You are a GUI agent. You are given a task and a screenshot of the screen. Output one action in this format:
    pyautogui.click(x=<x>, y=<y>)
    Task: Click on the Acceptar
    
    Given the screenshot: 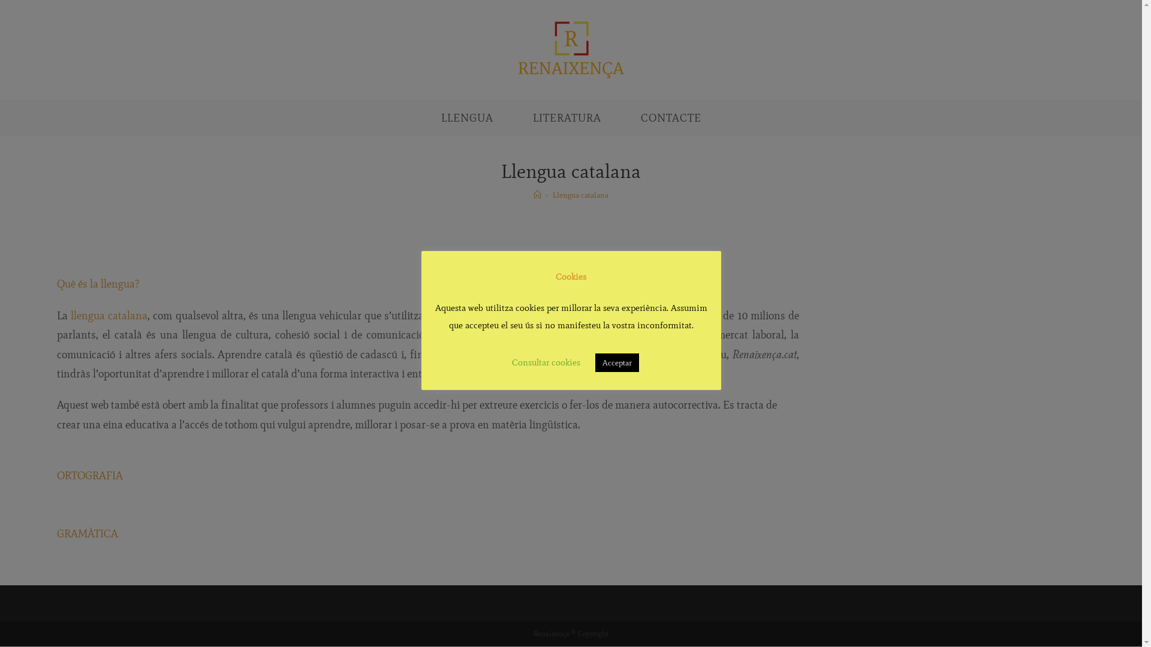 What is the action you would take?
    pyautogui.click(x=617, y=363)
    